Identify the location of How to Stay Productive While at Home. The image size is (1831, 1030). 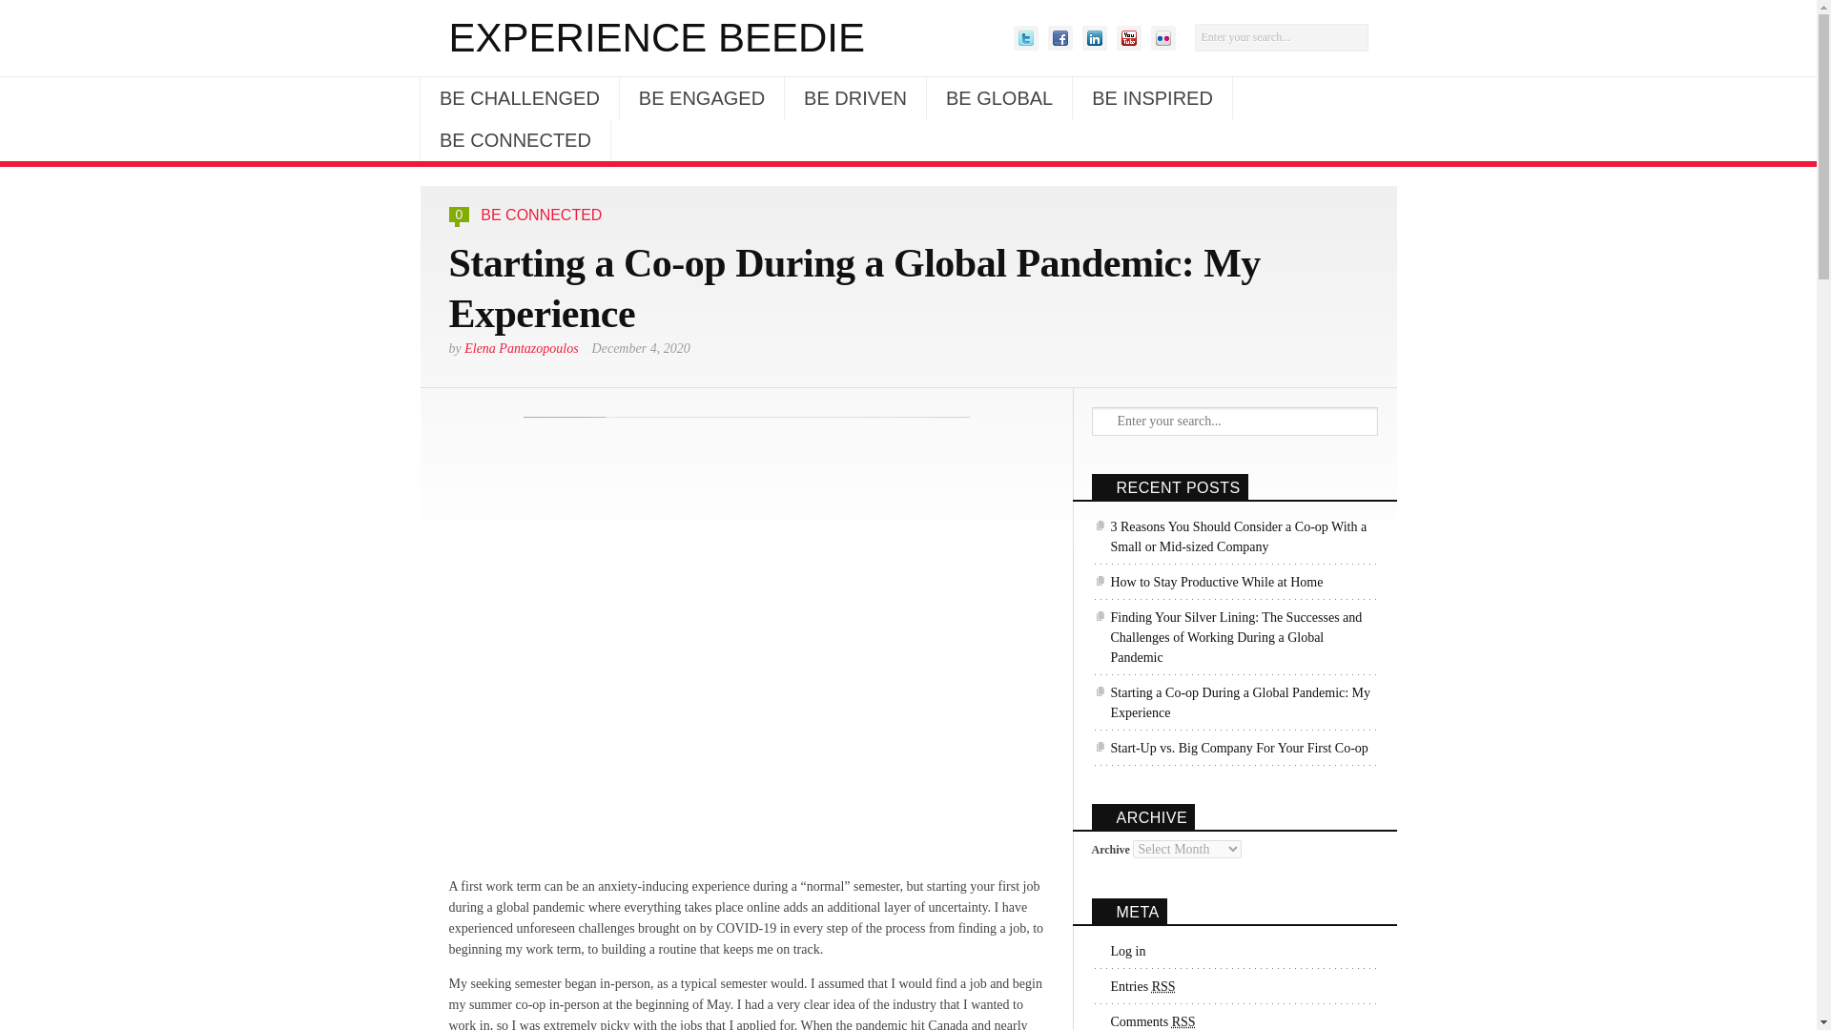
(1206, 582).